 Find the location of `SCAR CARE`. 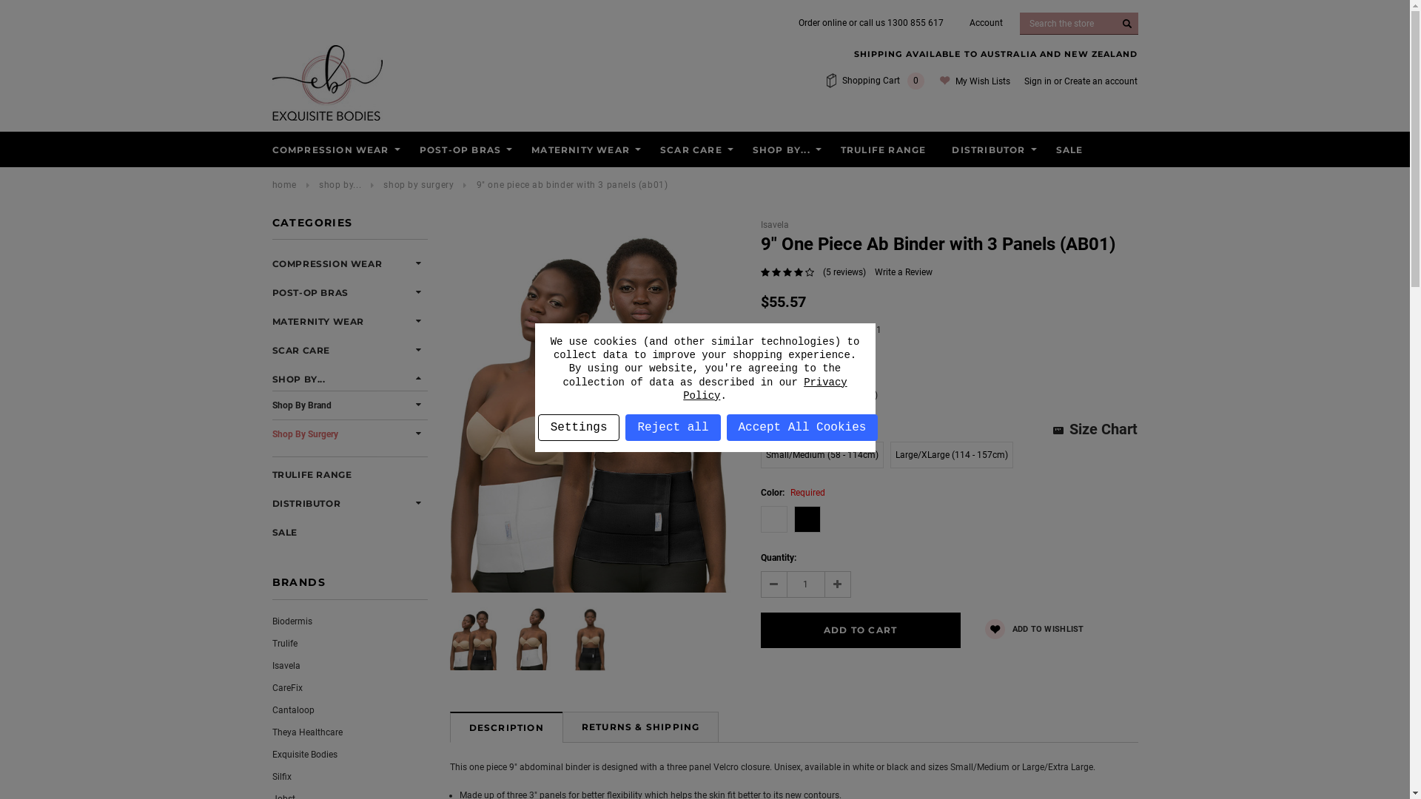

SCAR CARE is located at coordinates (691, 151).